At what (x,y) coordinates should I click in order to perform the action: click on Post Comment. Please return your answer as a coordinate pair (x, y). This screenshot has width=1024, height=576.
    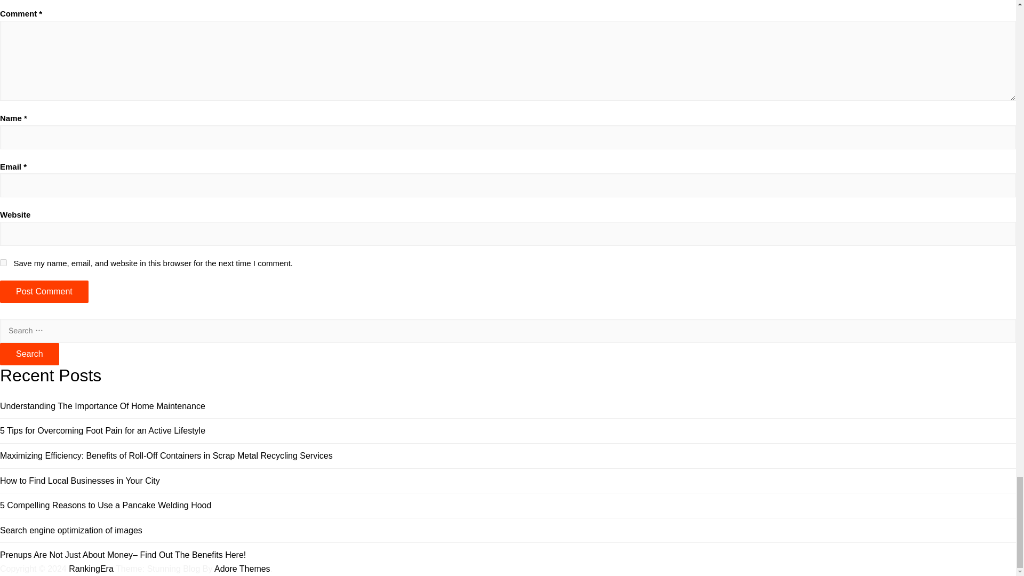
    Looking at the image, I should click on (44, 291).